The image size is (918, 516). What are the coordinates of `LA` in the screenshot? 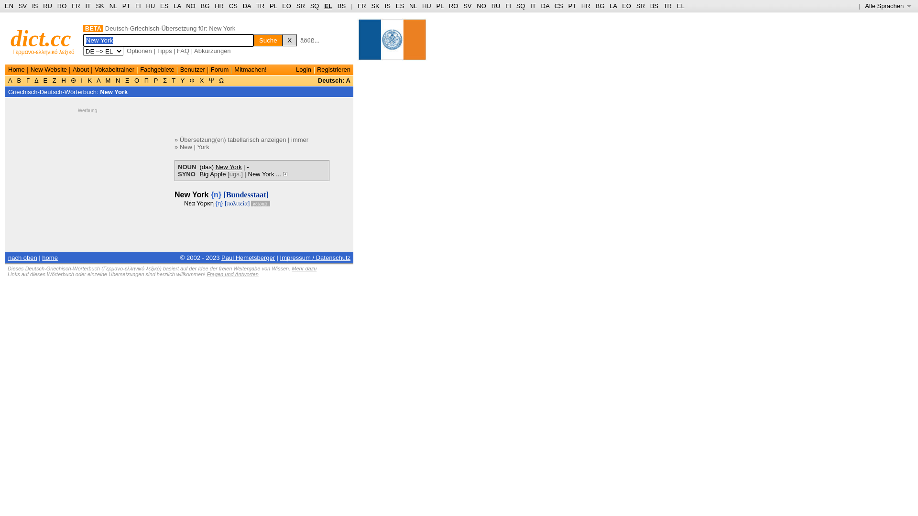 It's located at (613, 6).